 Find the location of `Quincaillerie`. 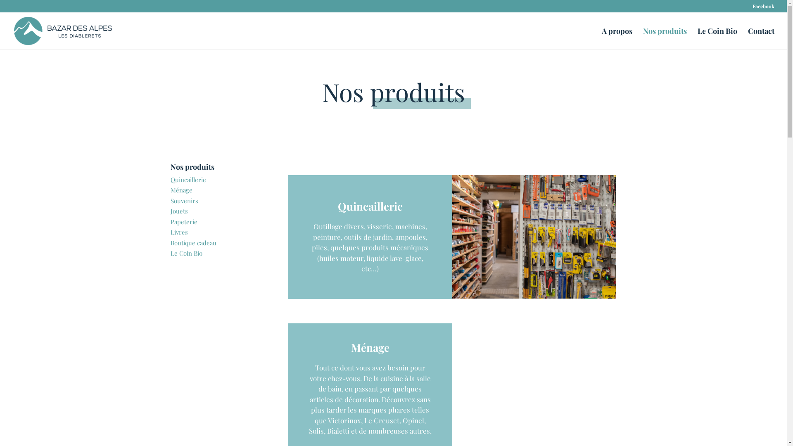

Quincaillerie is located at coordinates (188, 180).